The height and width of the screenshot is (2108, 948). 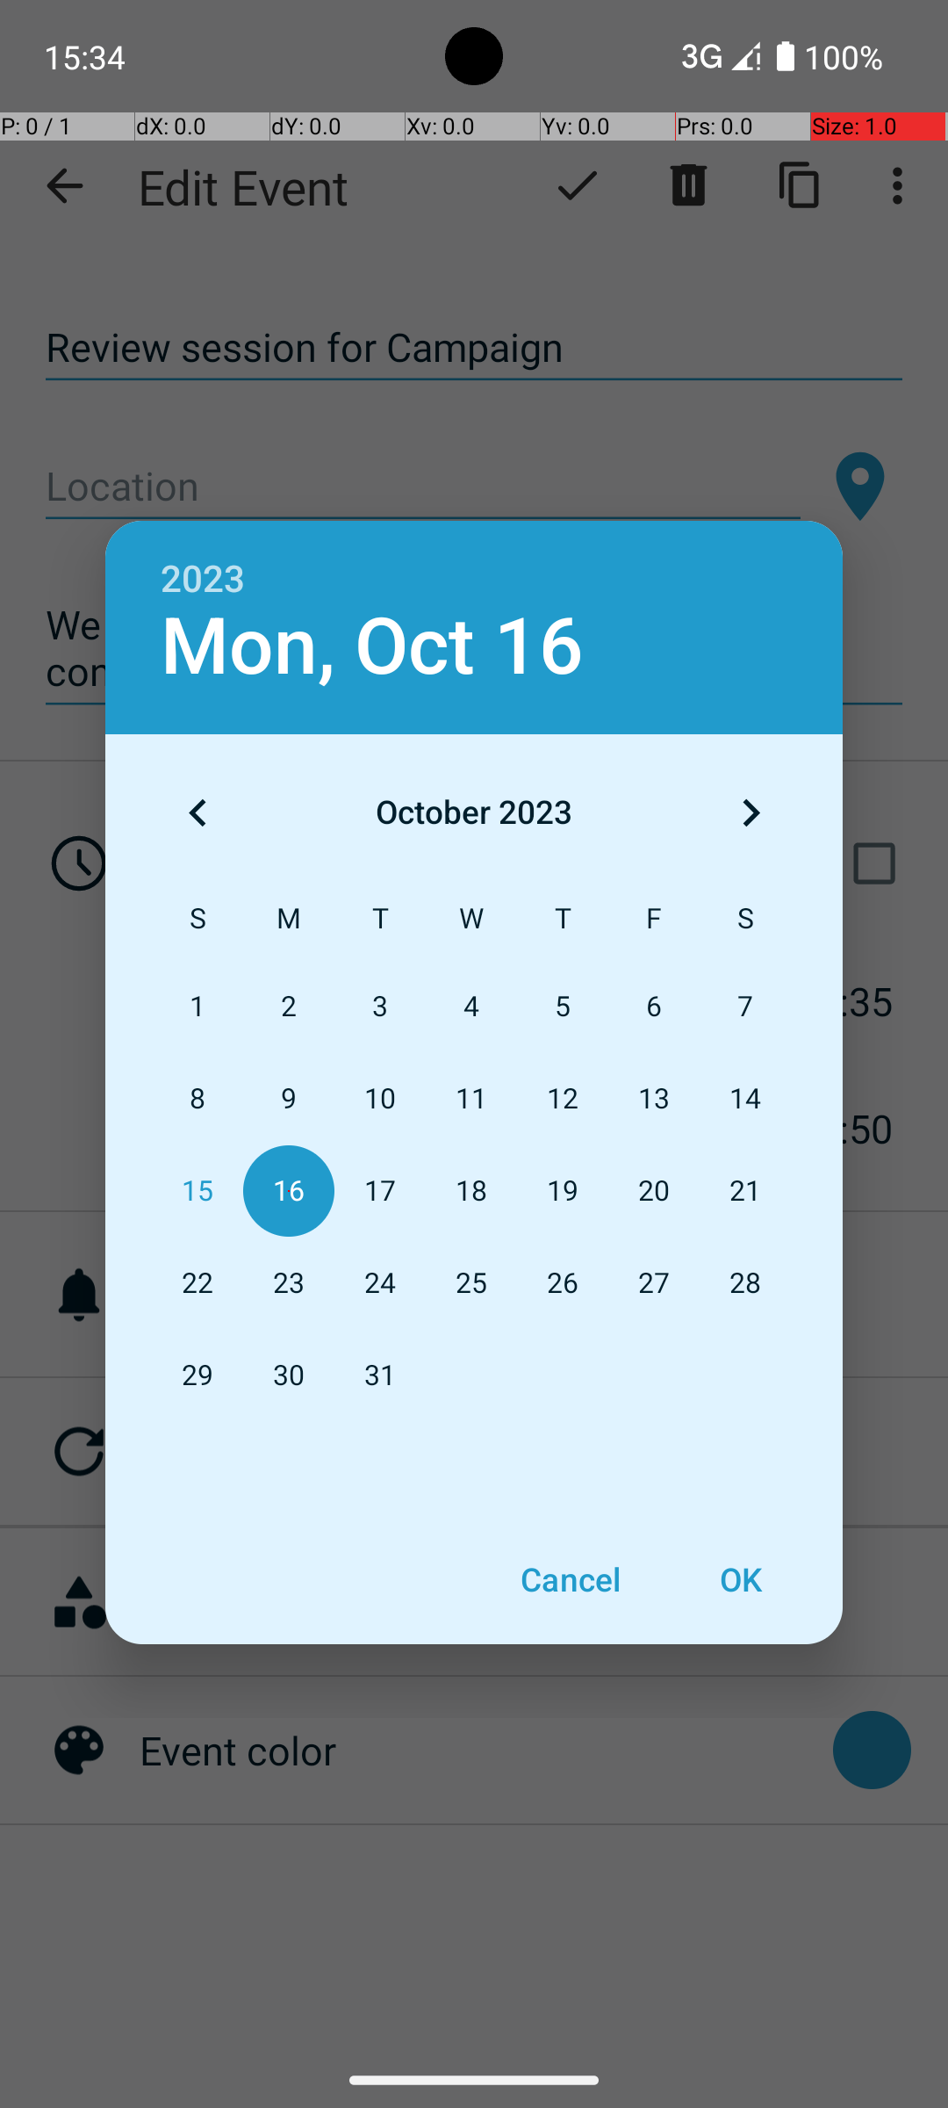 What do you see at coordinates (563, 1100) in the screenshot?
I see `12` at bounding box center [563, 1100].